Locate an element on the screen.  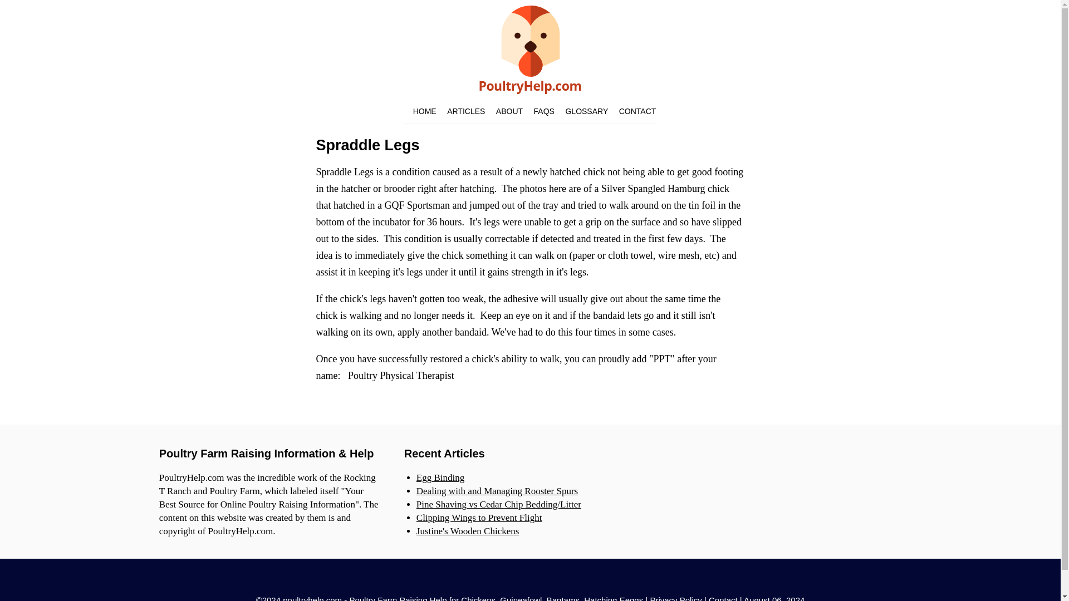
GLOSSARY is located at coordinates (587, 111).